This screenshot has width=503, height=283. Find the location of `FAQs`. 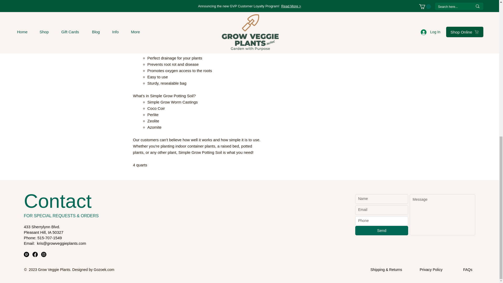

FAQs is located at coordinates (468, 269).